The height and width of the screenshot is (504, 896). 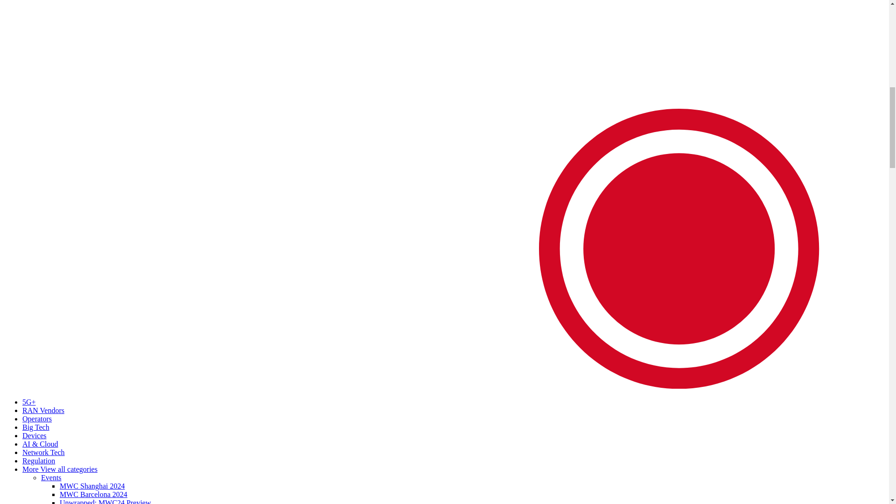 I want to click on MWC Barcelona 2024, so click(x=93, y=494).